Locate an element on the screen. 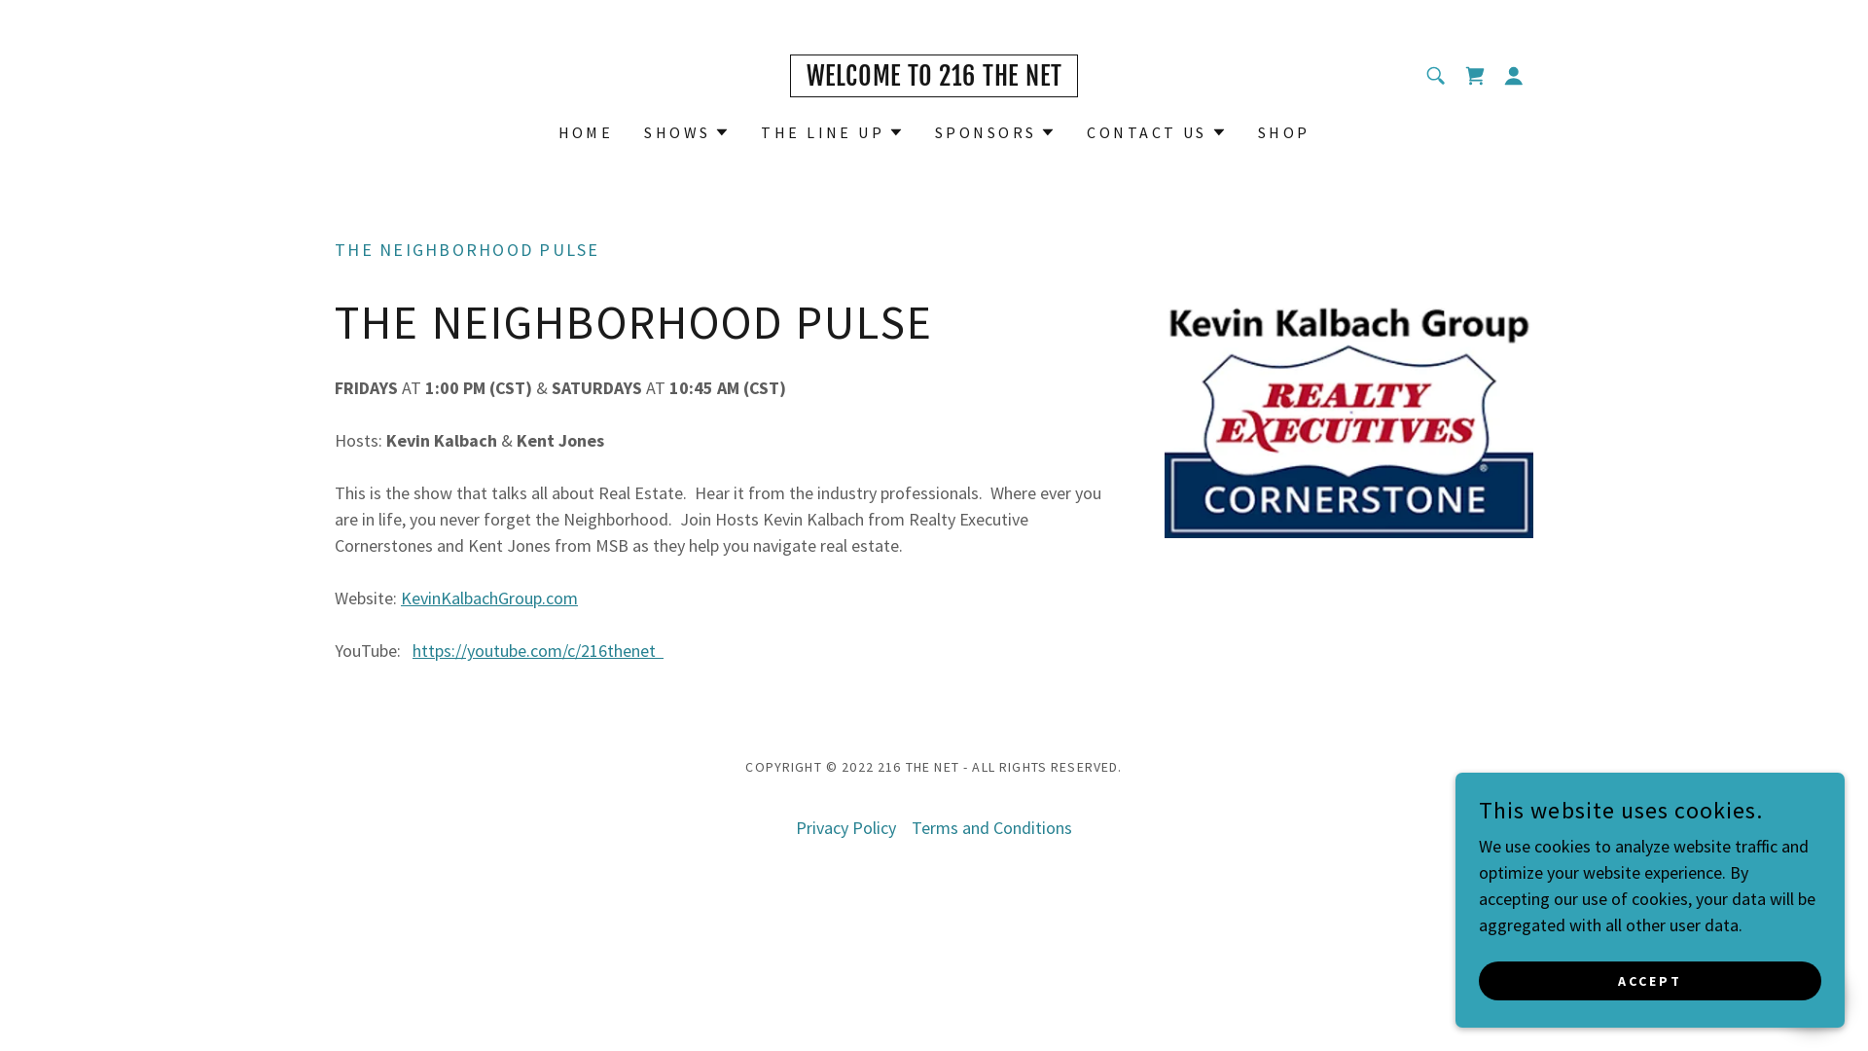 Image resolution: width=1868 pixels, height=1051 pixels. CONTACT US is located at coordinates (1156, 132).